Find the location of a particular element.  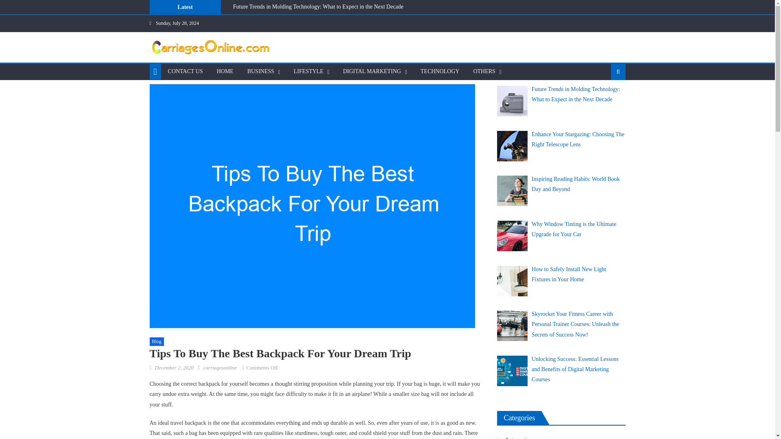

OTHERS is located at coordinates (484, 72).